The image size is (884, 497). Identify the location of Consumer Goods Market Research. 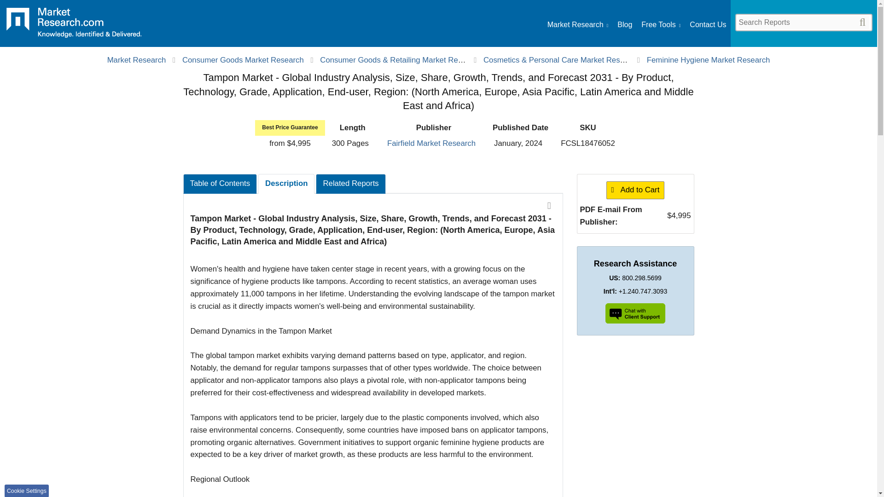
(243, 60).